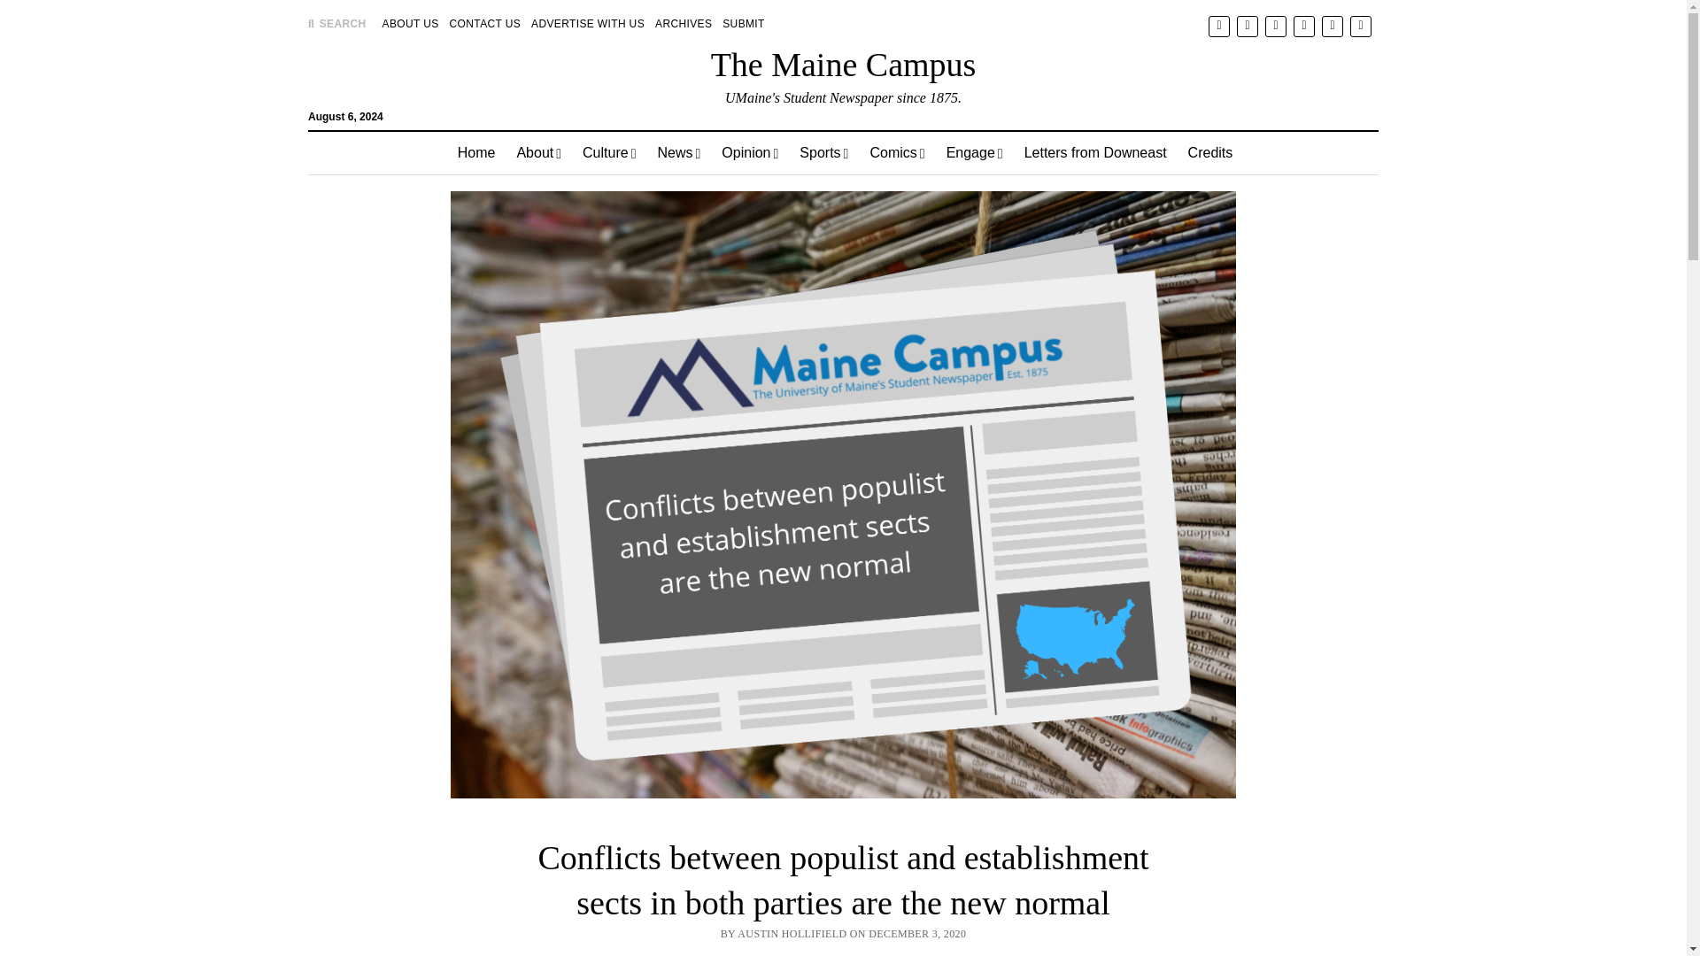 This screenshot has height=956, width=1700. What do you see at coordinates (476, 152) in the screenshot?
I see `Home` at bounding box center [476, 152].